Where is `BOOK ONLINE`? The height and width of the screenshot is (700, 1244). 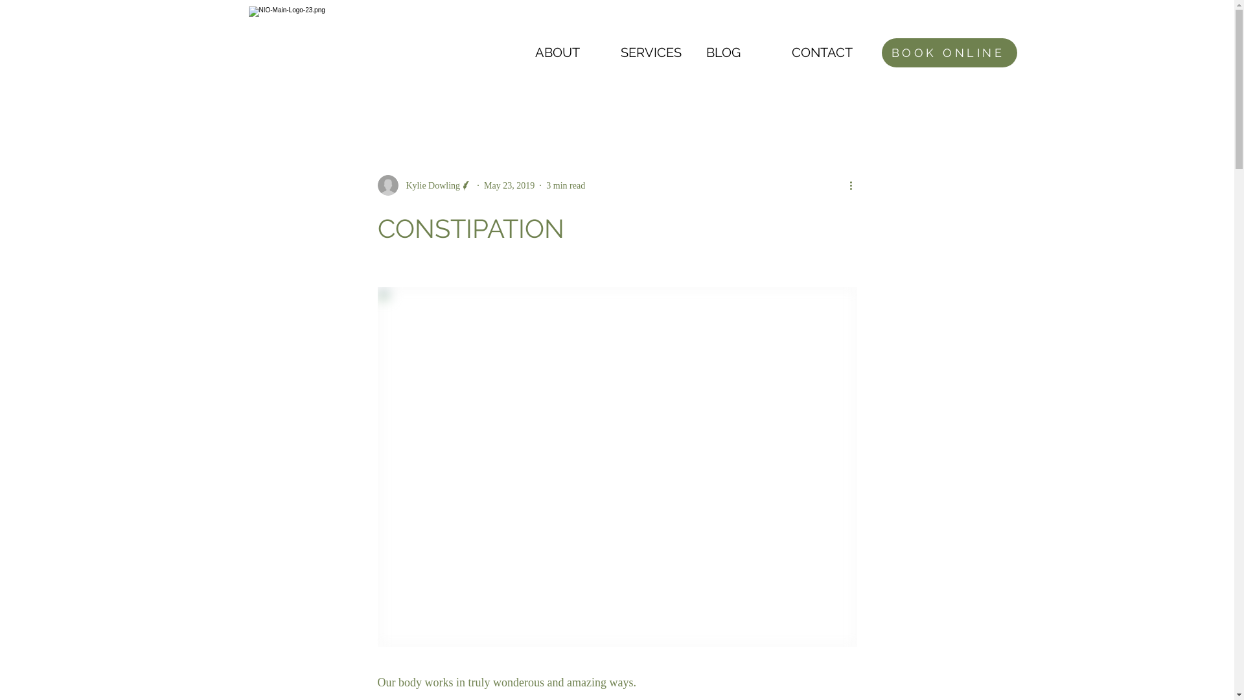 BOOK ONLINE is located at coordinates (949, 53).